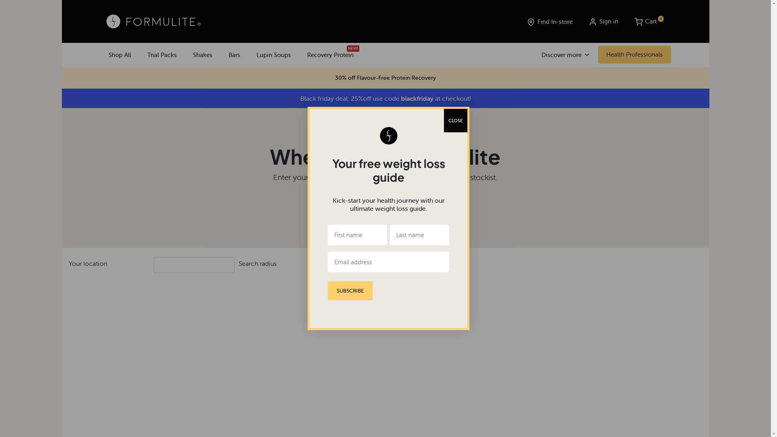 The height and width of the screenshot is (437, 777). I want to click on CLOSE, so click(456, 121).